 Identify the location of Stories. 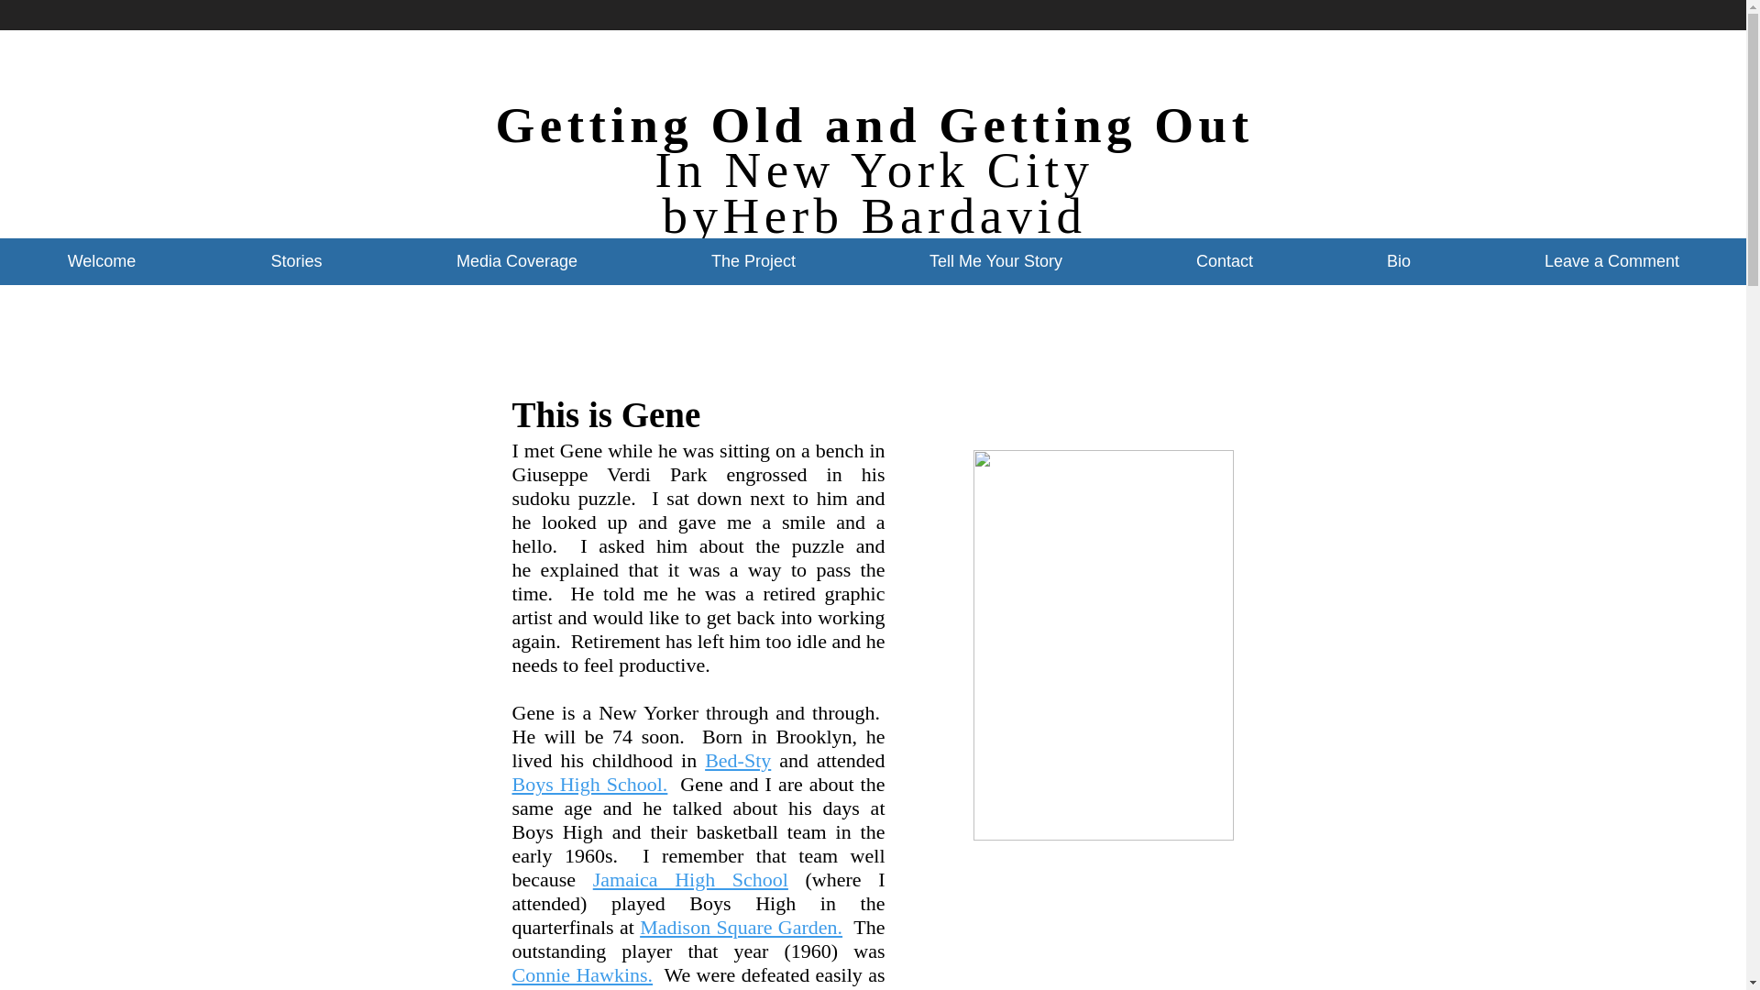
(296, 262).